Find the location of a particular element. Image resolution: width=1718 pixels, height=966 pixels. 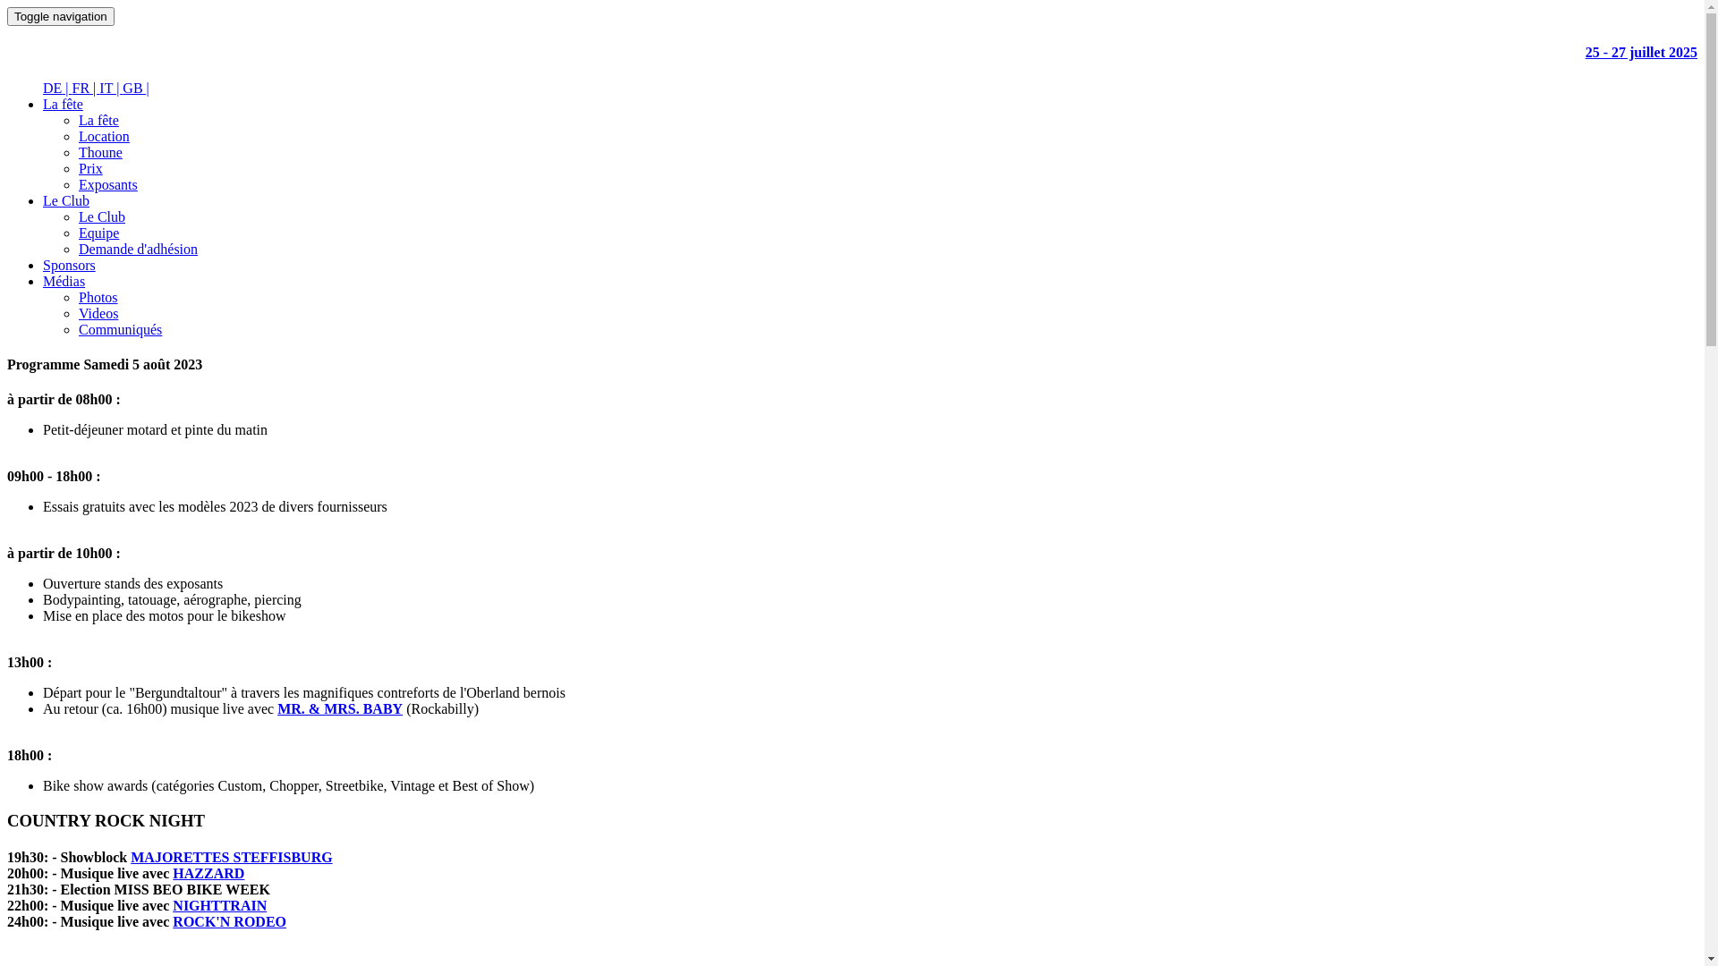

ROCK'N RODEO is located at coordinates (229, 921).